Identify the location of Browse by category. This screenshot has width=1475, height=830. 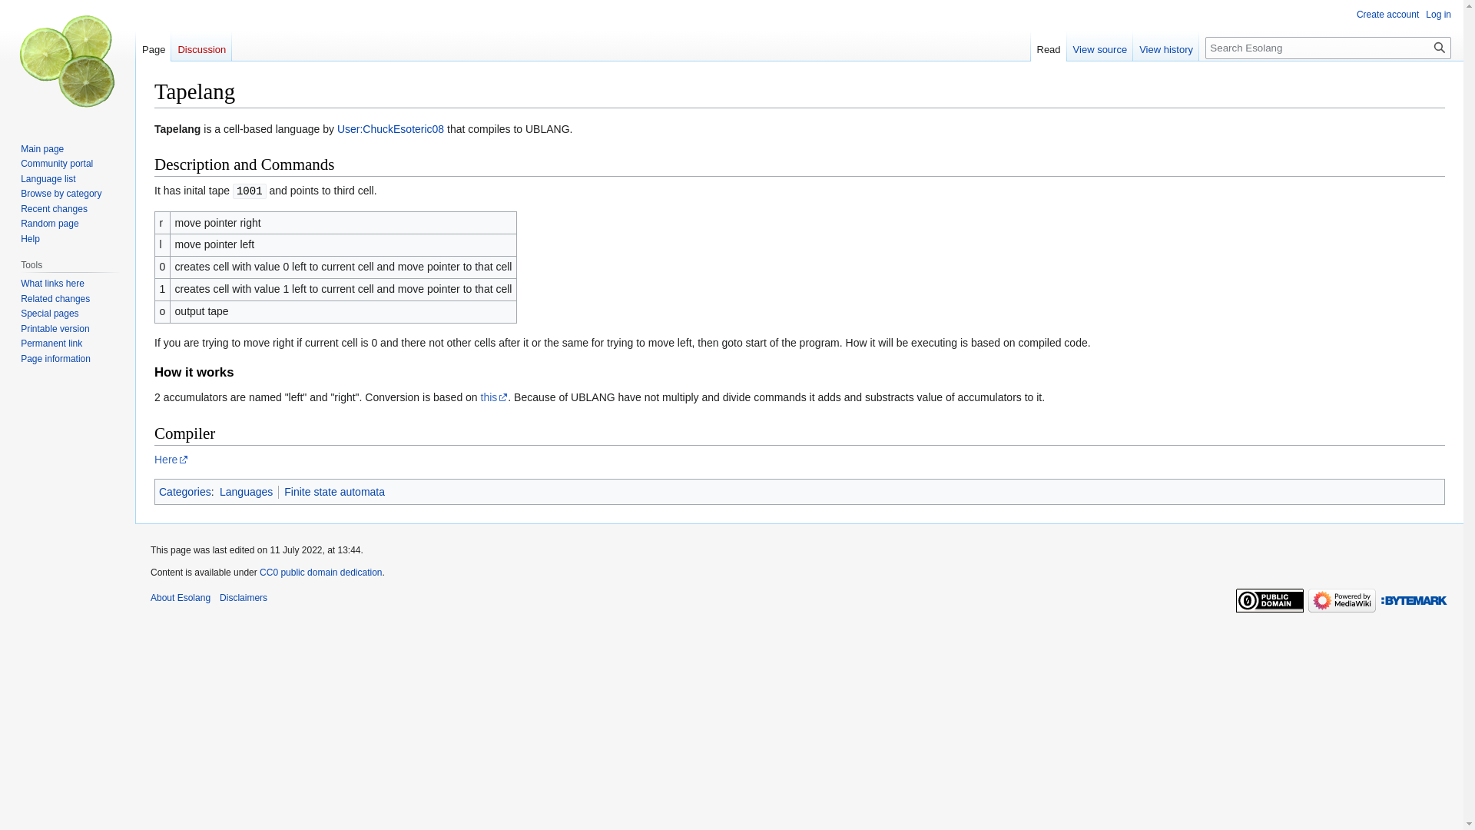
(61, 194).